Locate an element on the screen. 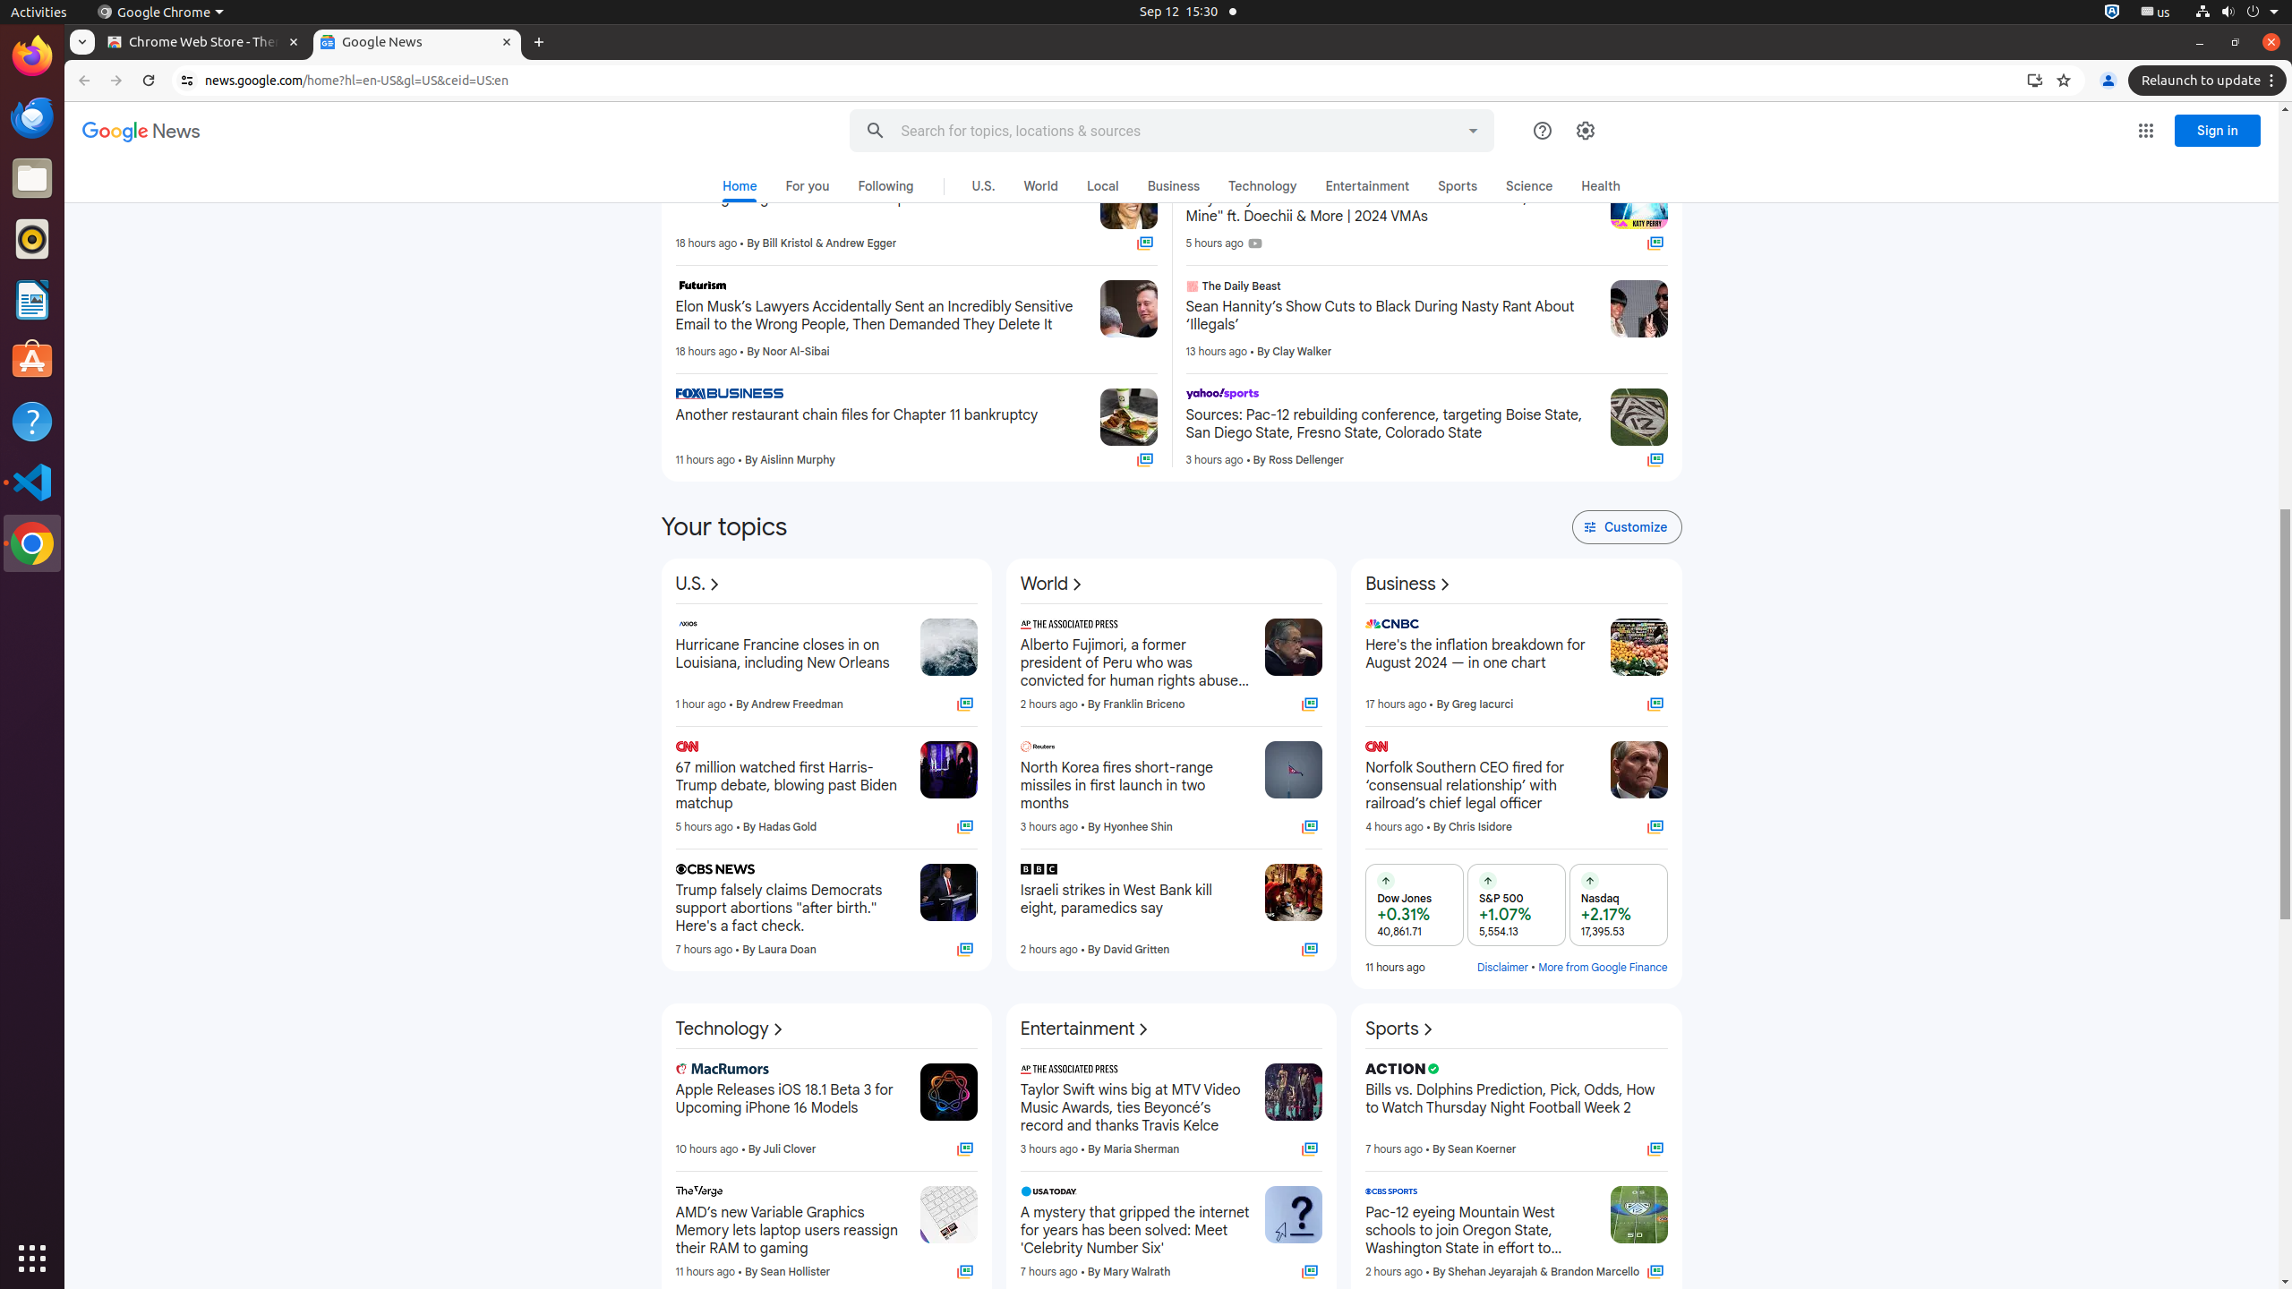 This screenshot has width=2292, height=1289. Forward is located at coordinates (116, 81).